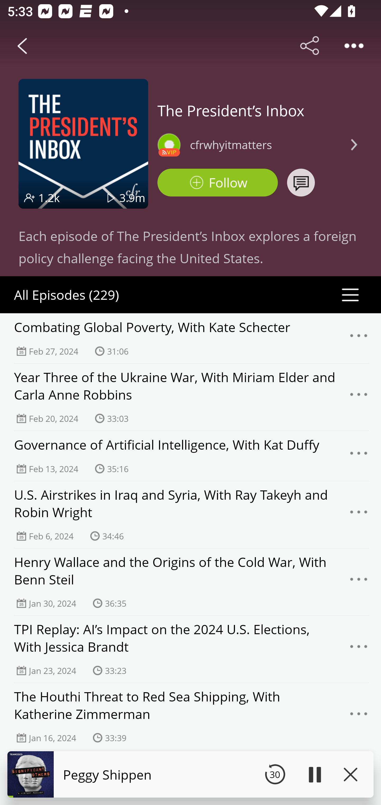 The height and width of the screenshot is (805, 381). I want to click on Menu, so click(359, 716).